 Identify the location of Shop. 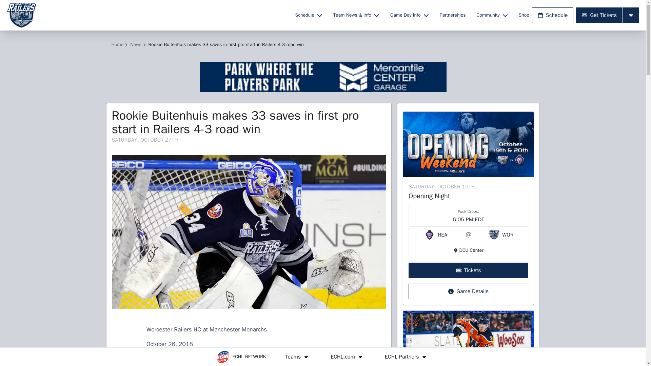
(524, 15).